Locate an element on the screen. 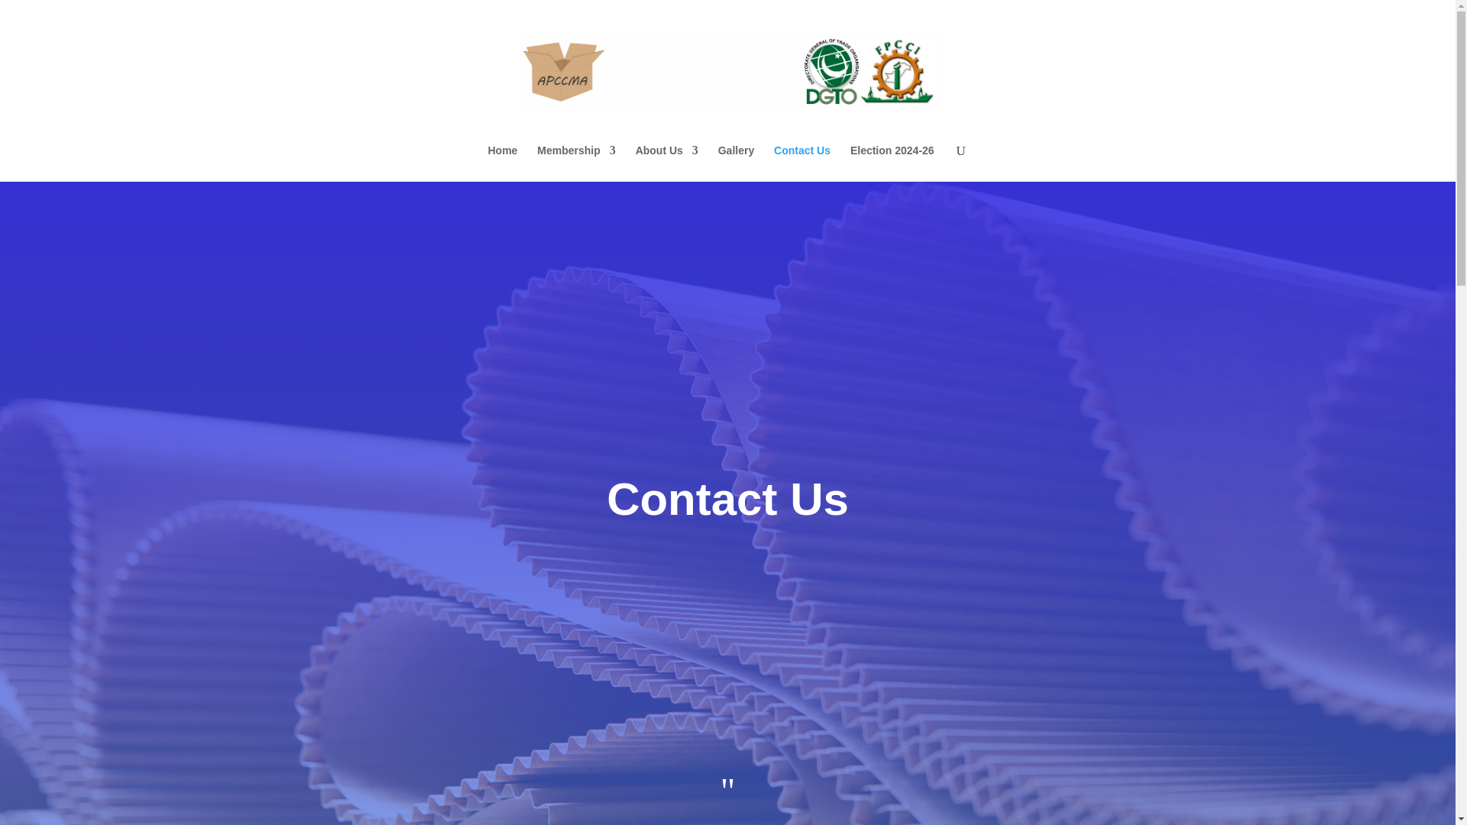 The width and height of the screenshot is (1467, 825). Election 2024-26 is located at coordinates (892, 163).